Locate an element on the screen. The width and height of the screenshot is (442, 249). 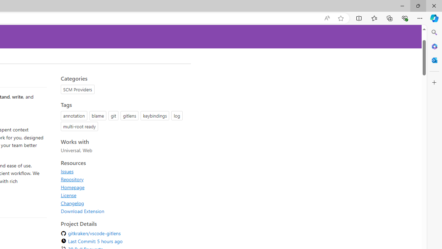
Repository is located at coordinates (72, 179).